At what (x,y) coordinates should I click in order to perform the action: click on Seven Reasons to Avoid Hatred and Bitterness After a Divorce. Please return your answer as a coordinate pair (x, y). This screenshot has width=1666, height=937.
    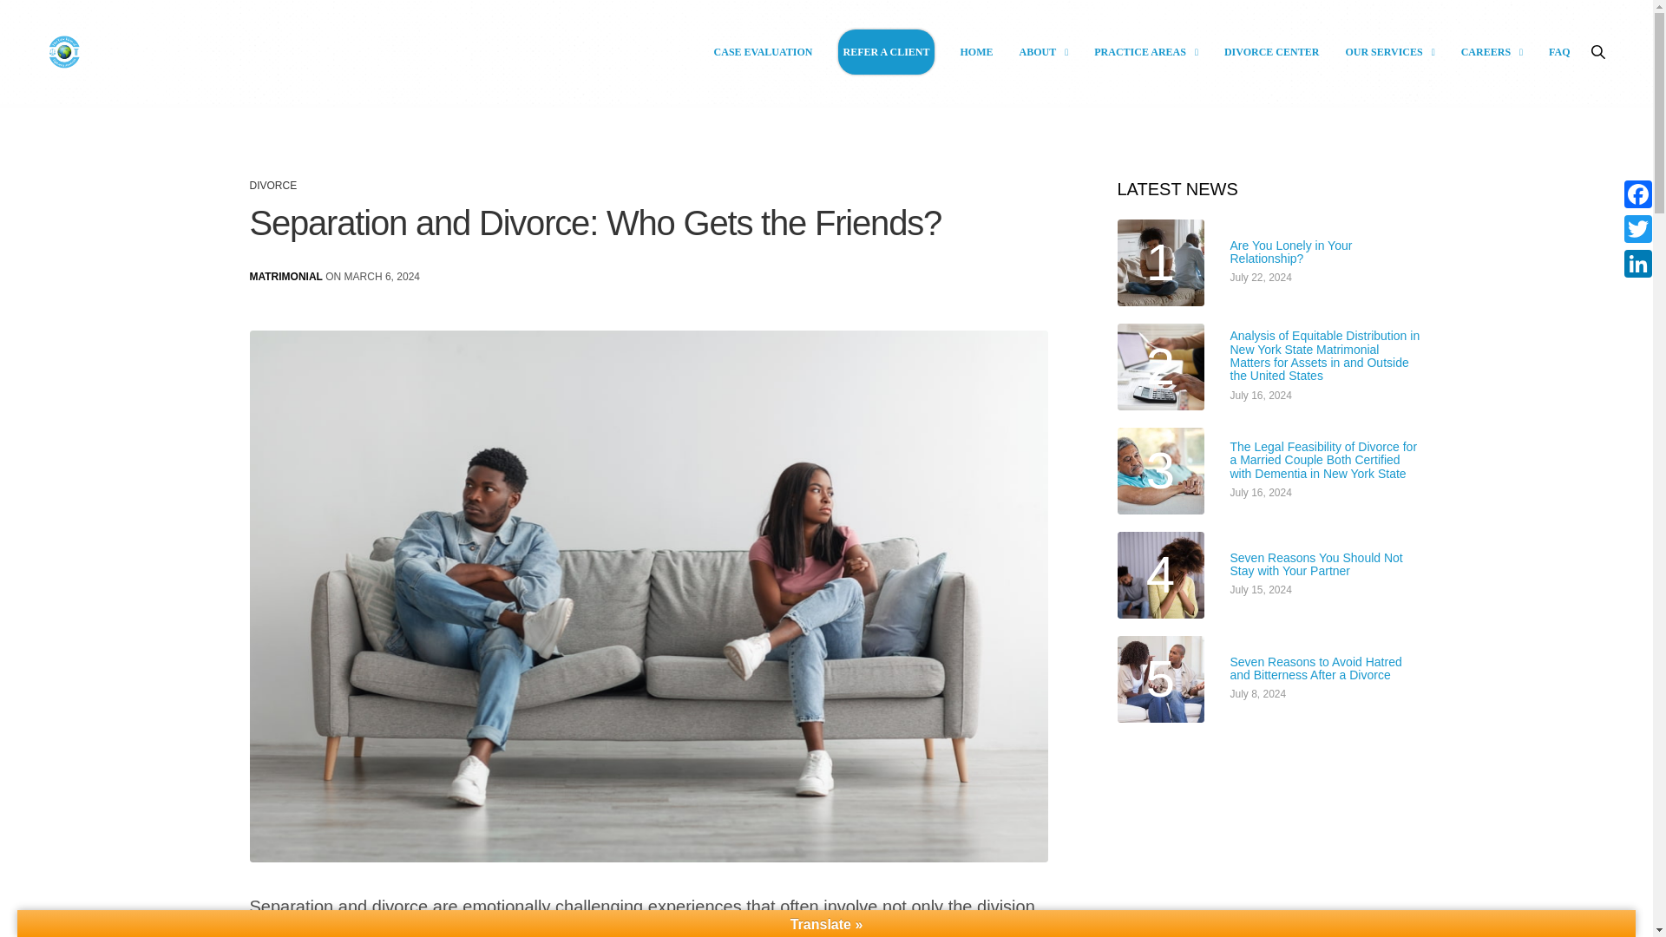
    Looking at the image, I should click on (1326, 670).